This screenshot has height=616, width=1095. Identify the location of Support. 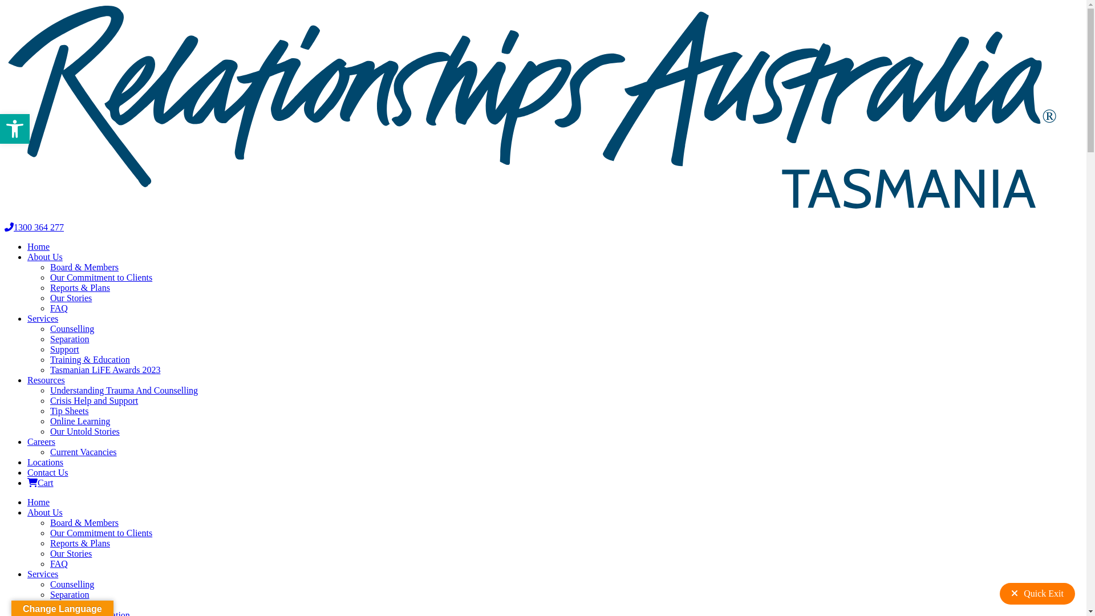
(65, 349).